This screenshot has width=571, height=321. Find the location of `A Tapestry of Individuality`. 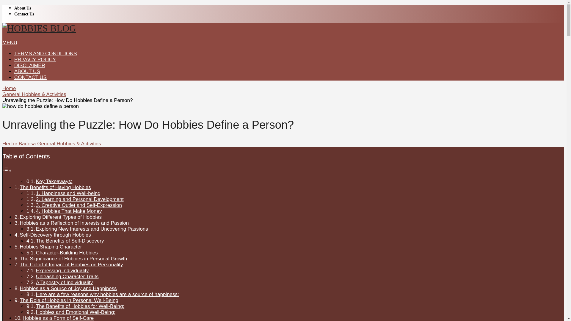

A Tapestry of Individuality is located at coordinates (64, 282).